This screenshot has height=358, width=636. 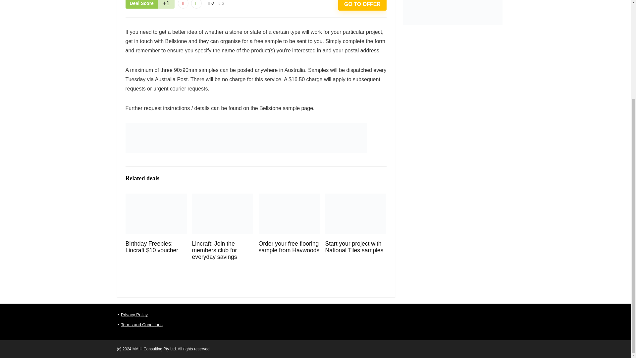 I want to click on GO TO OFFER, so click(x=362, y=5).